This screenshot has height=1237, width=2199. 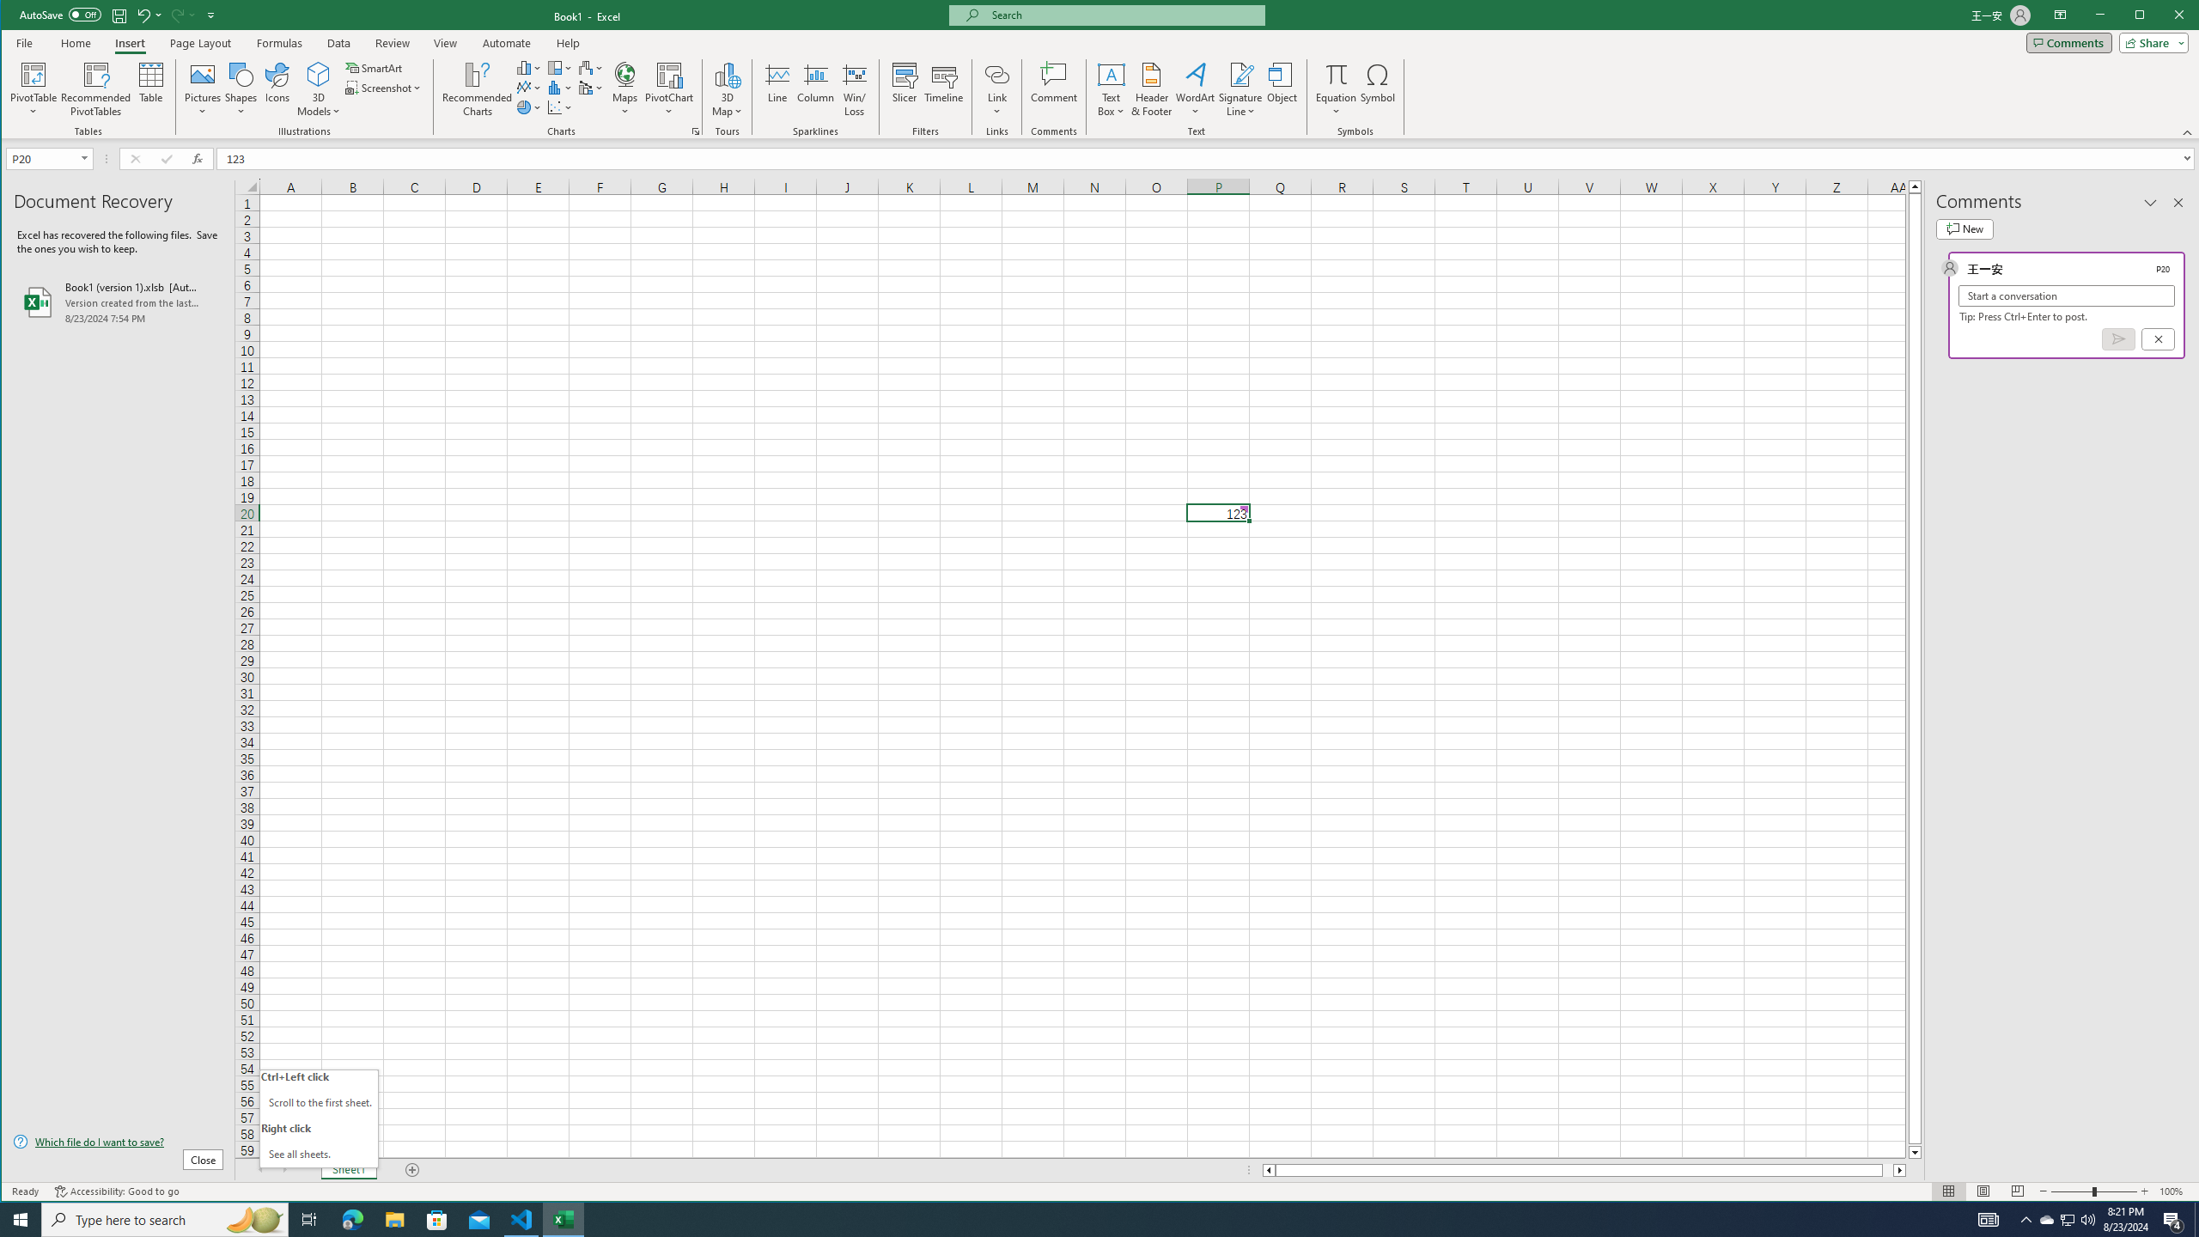 What do you see at coordinates (529, 67) in the screenshot?
I see `Insert Column or Bar Chart` at bounding box center [529, 67].